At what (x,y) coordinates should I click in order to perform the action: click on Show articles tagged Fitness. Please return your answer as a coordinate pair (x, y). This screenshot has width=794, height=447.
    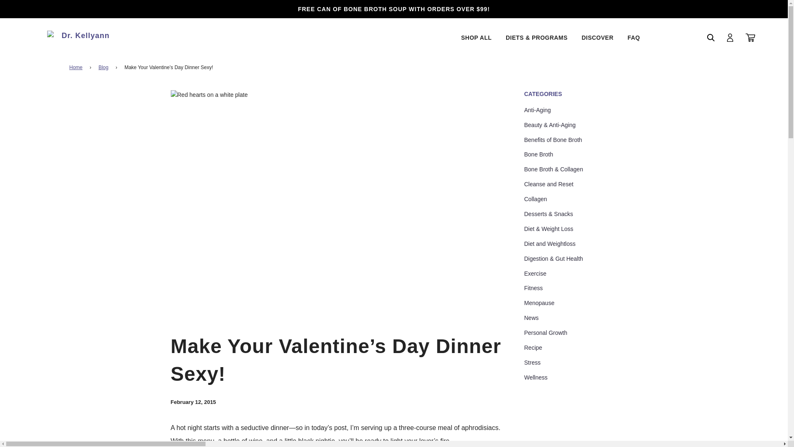
    Looking at the image, I should click on (533, 288).